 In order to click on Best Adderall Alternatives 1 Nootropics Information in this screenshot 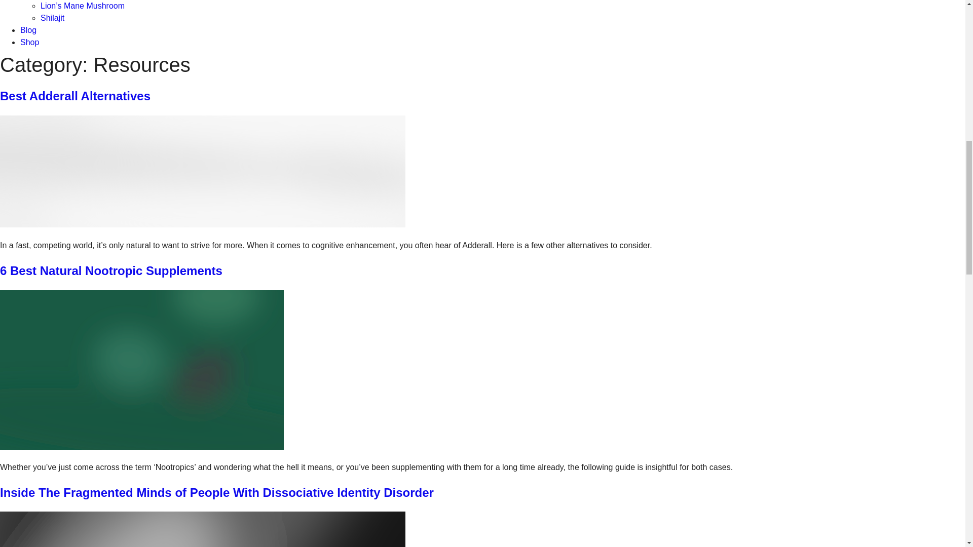, I will do `click(203, 171)`.